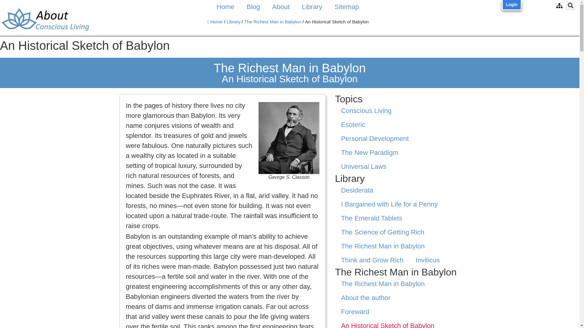 The width and height of the screenshot is (584, 328). Describe the element at coordinates (397, 138) in the screenshot. I see `Personal Development` at that location.